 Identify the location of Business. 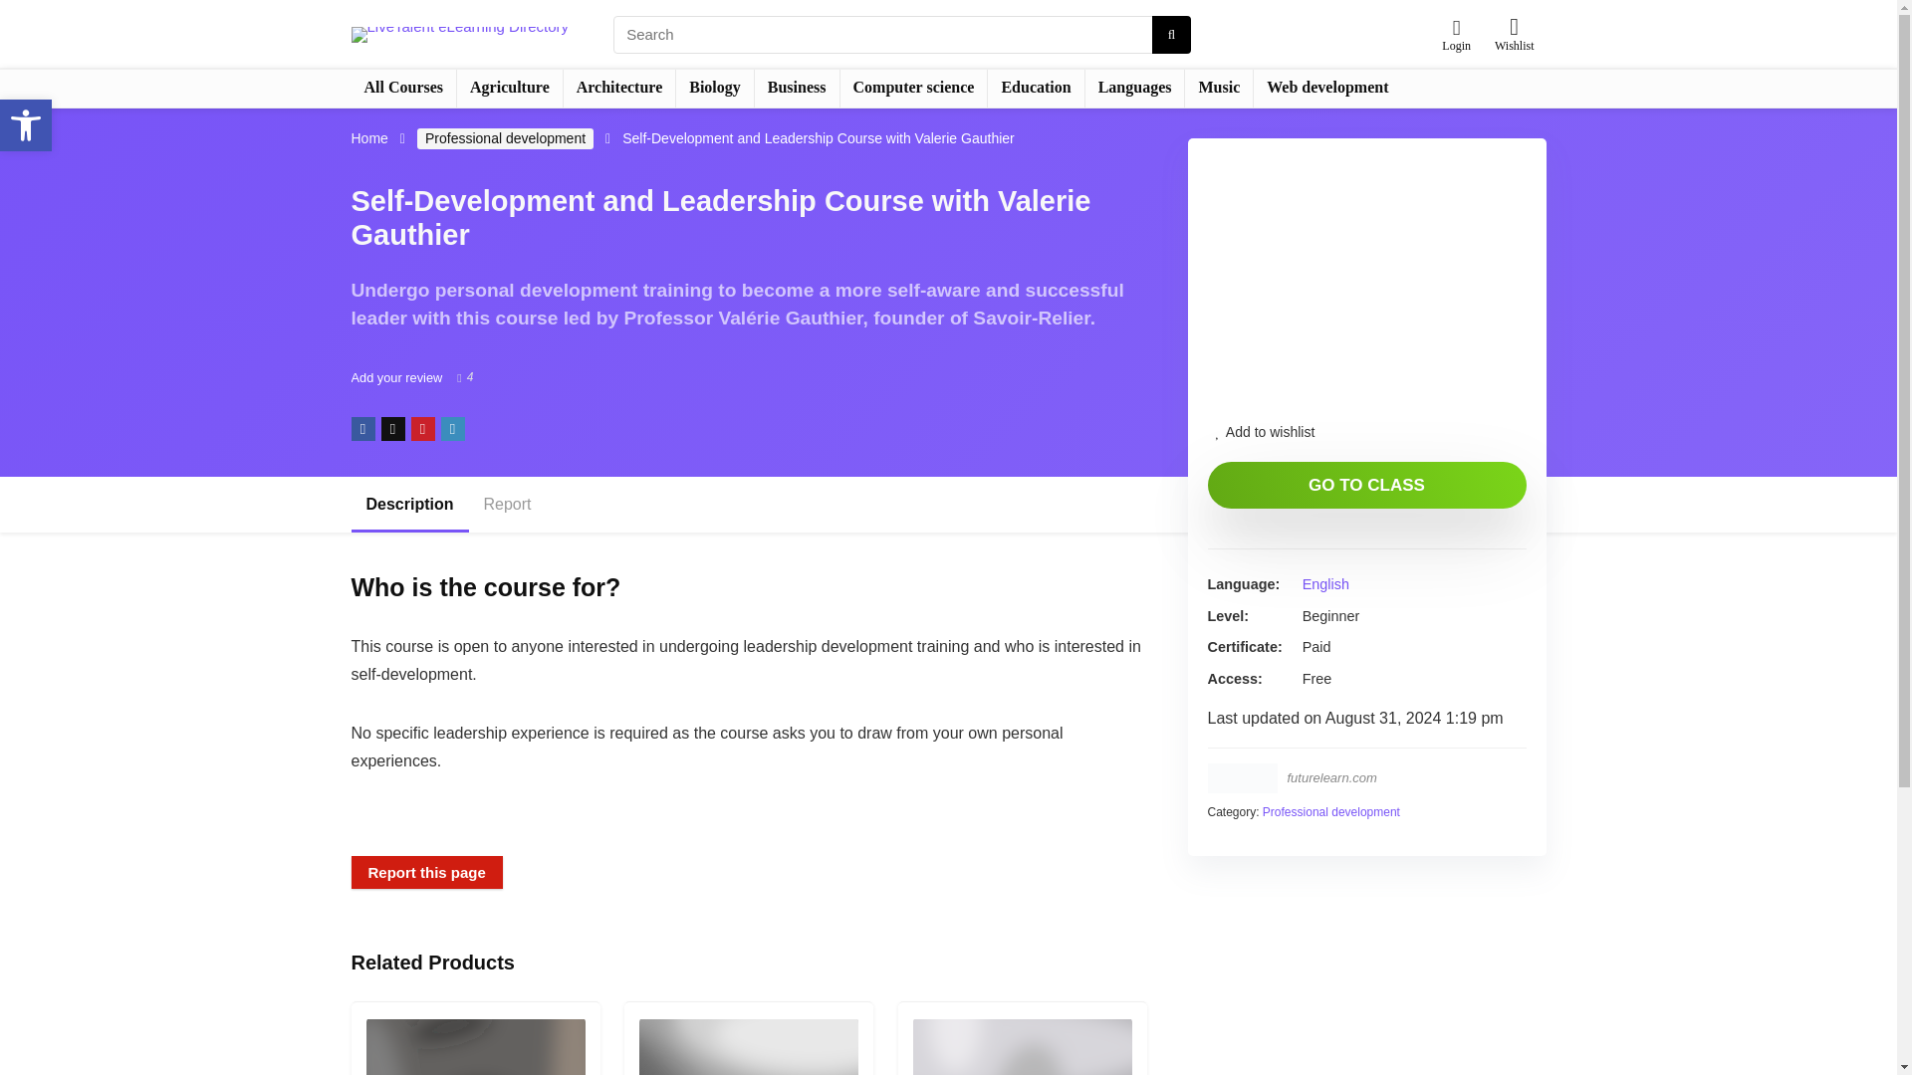
(797, 89).